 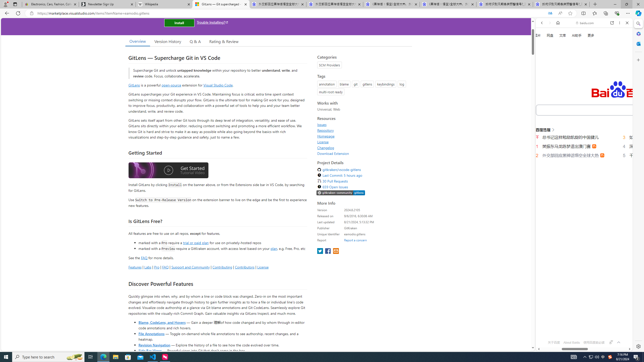 What do you see at coordinates (584, 158) in the screenshot?
I see `English (Uk)` at bounding box center [584, 158].